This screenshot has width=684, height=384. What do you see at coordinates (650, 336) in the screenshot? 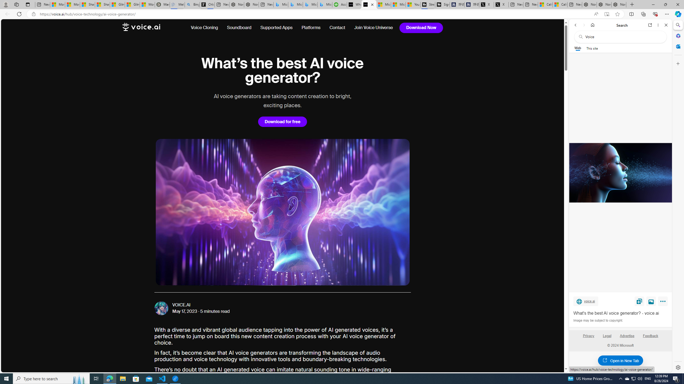
I see `Feedback` at bounding box center [650, 336].